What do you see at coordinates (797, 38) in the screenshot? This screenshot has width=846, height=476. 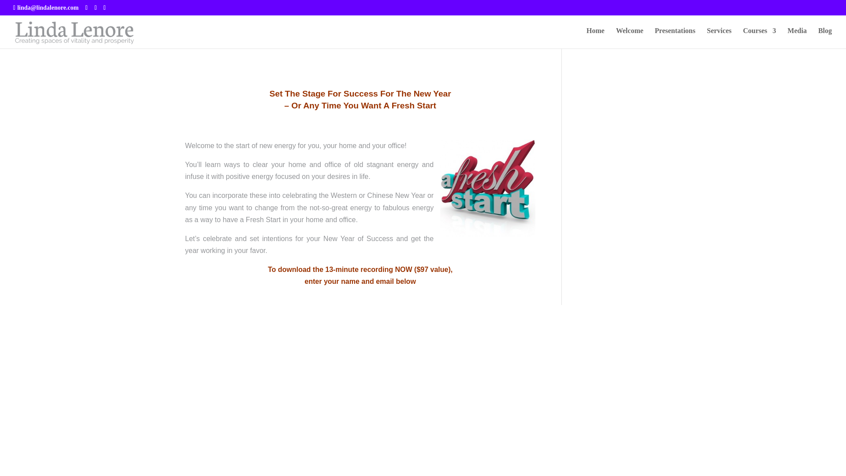 I see `Media` at bounding box center [797, 38].